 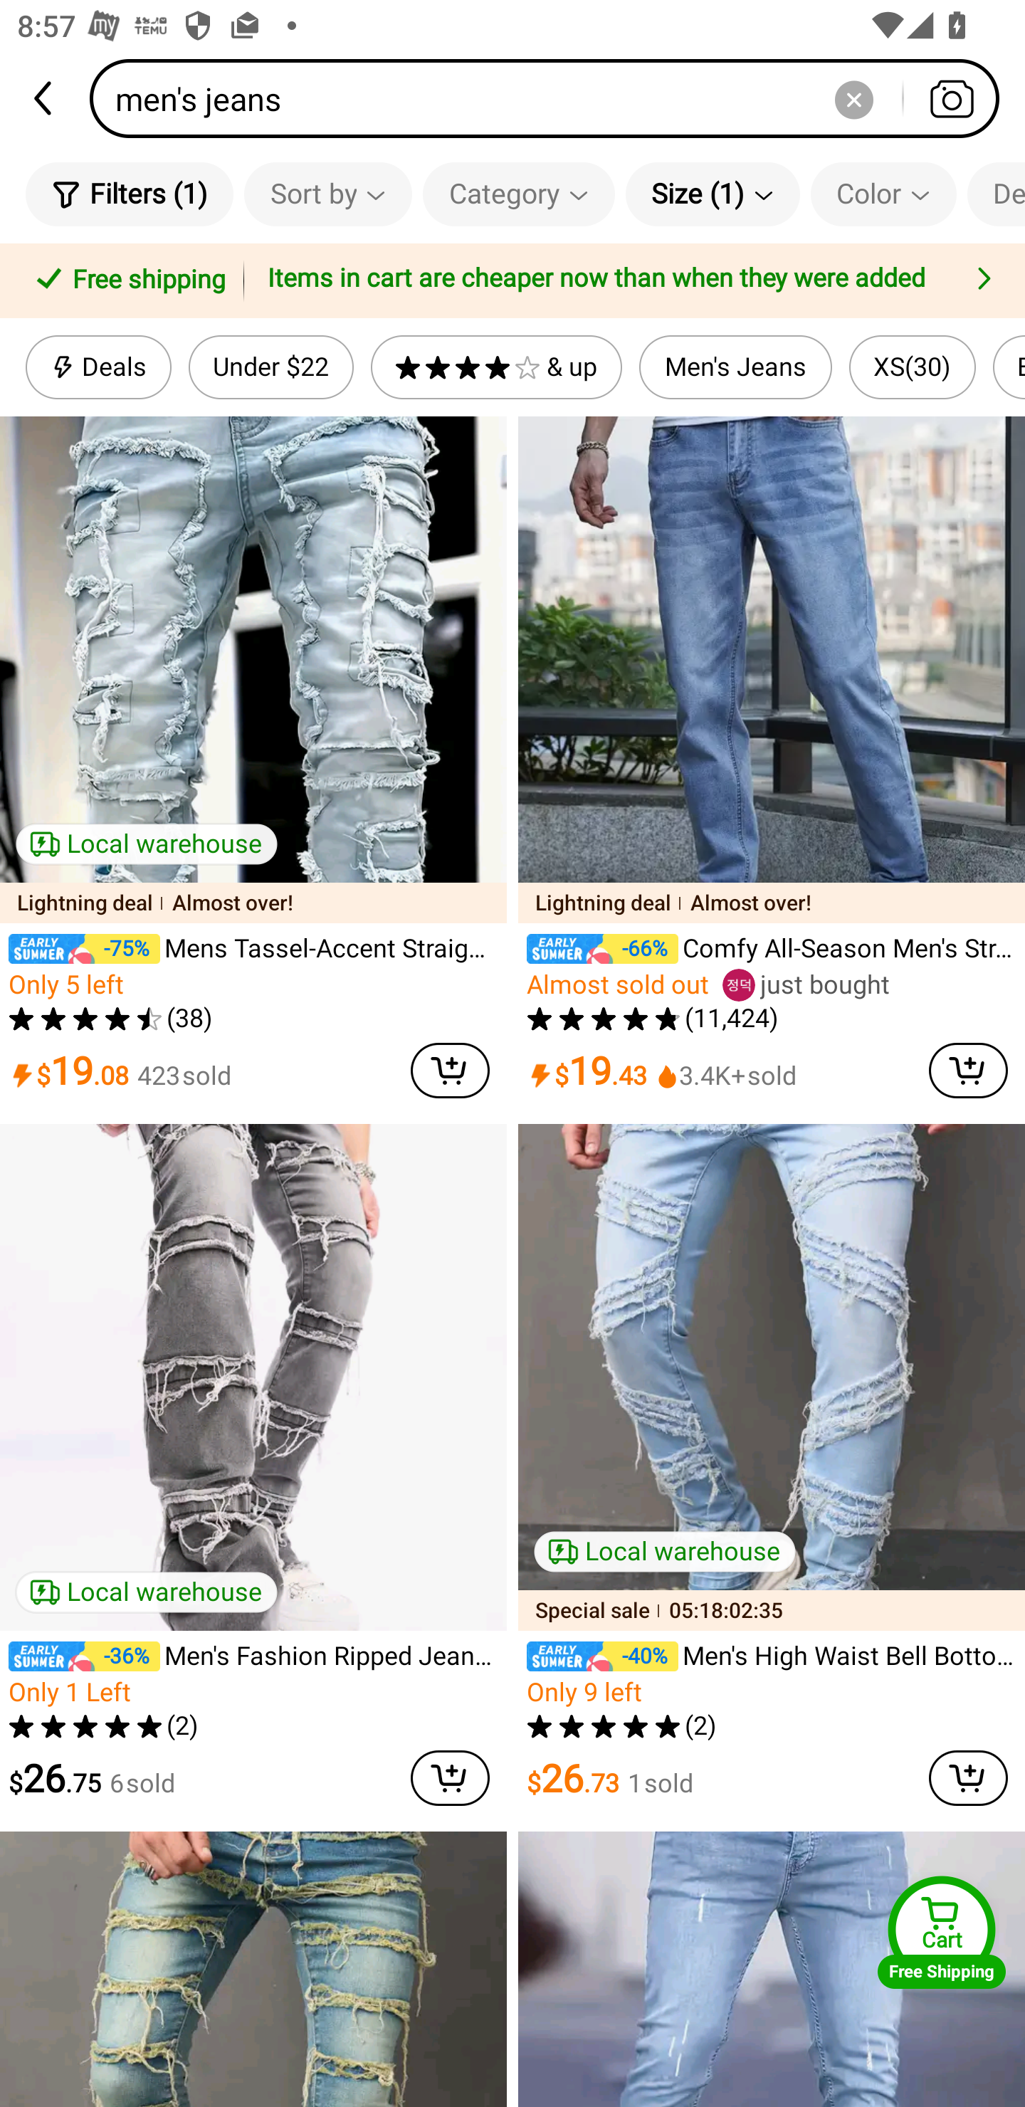 What do you see at coordinates (713, 194) in the screenshot?
I see `Size (1)` at bounding box center [713, 194].